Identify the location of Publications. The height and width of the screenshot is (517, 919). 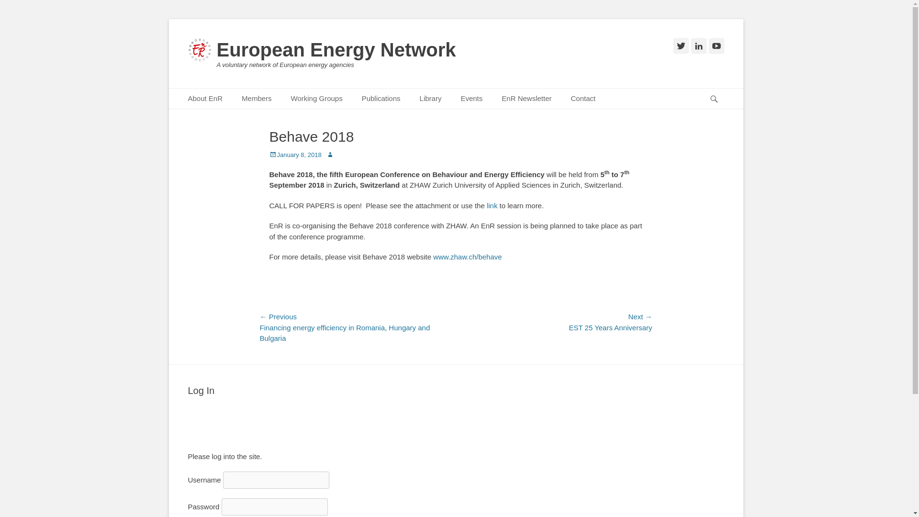
(381, 99).